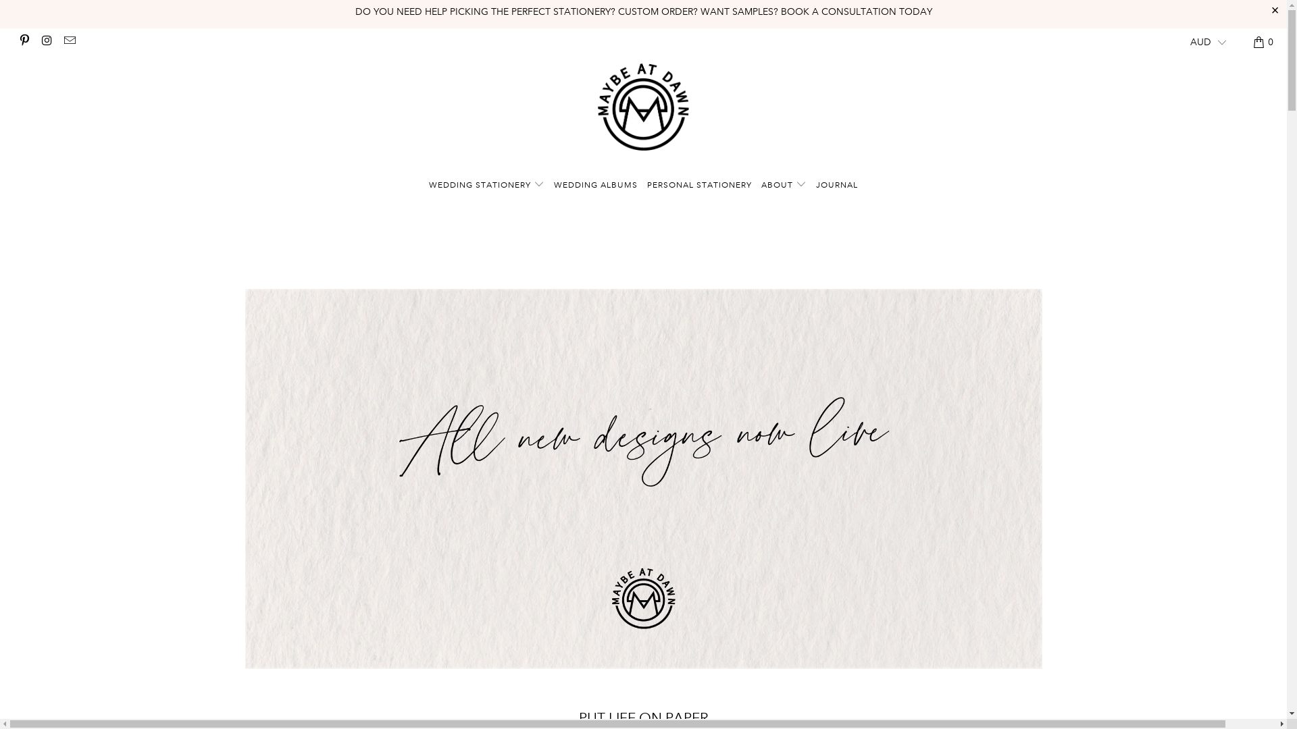 The height and width of the screenshot is (729, 1297). Describe the element at coordinates (643, 107) in the screenshot. I see `Maybe at Dawn` at that location.